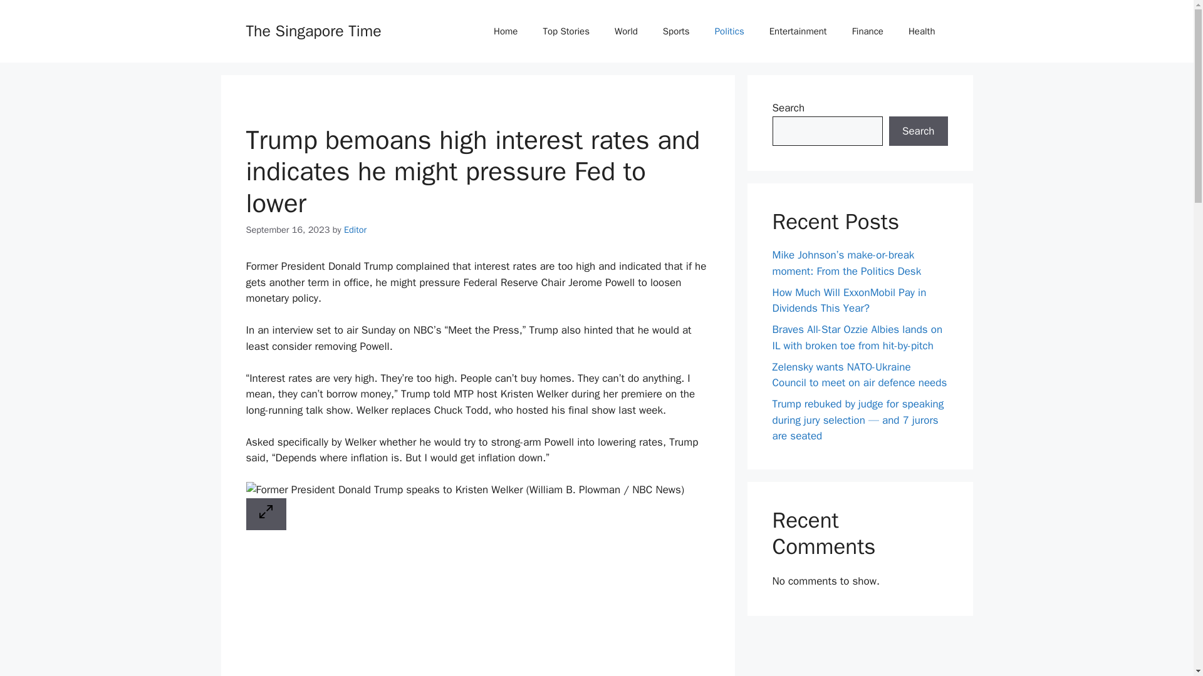 This screenshot has width=1203, height=676. What do you see at coordinates (506, 31) in the screenshot?
I see `Home` at bounding box center [506, 31].